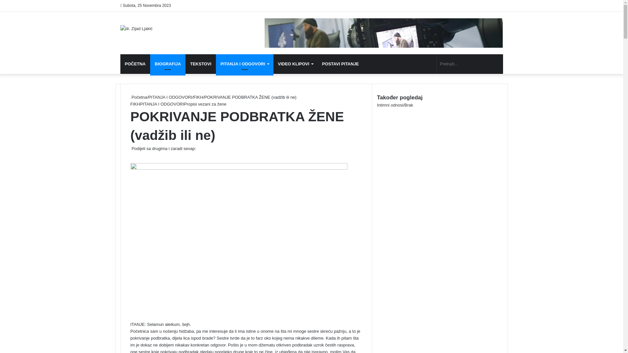 The image size is (628, 353). What do you see at coordinates (136, 156) in the screenshot?
I see `Pinterest` at bounding box center [136, 156].